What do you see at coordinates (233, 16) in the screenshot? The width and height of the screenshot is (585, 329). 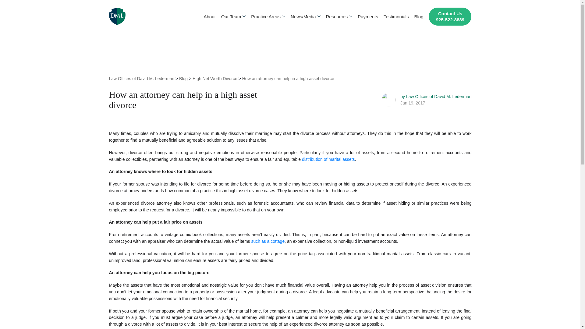 I see `Our Team` at bounding box center [233, 16].